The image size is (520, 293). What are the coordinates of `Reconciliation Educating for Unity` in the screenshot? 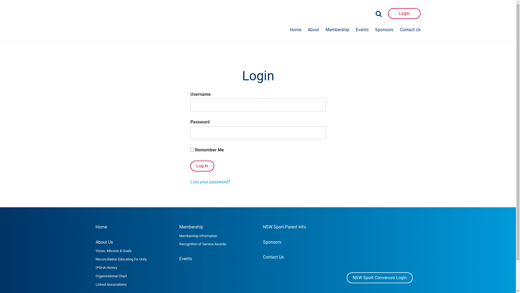 It's located at (121, 259).